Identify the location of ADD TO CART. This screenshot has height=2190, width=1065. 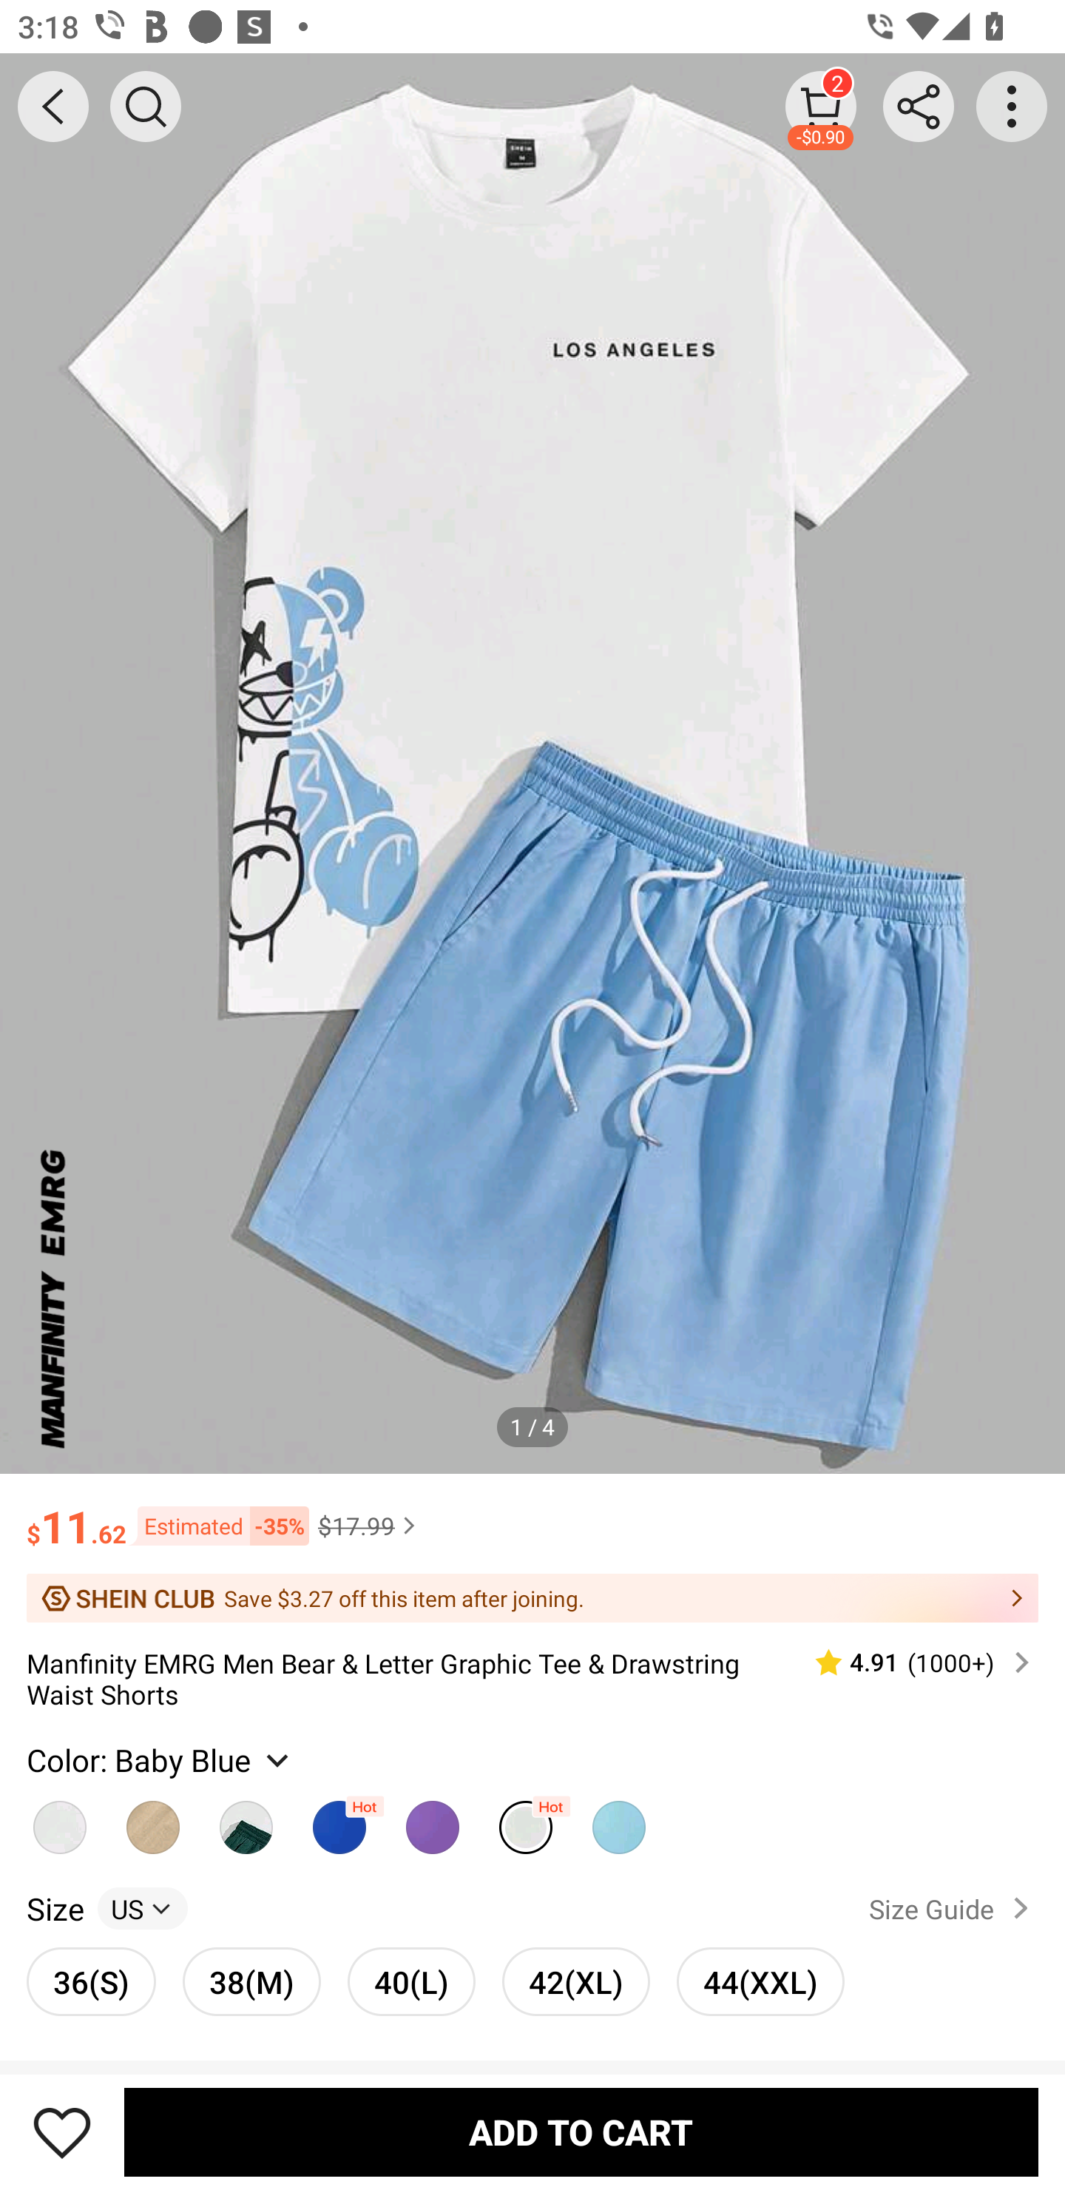
(581, 2132).